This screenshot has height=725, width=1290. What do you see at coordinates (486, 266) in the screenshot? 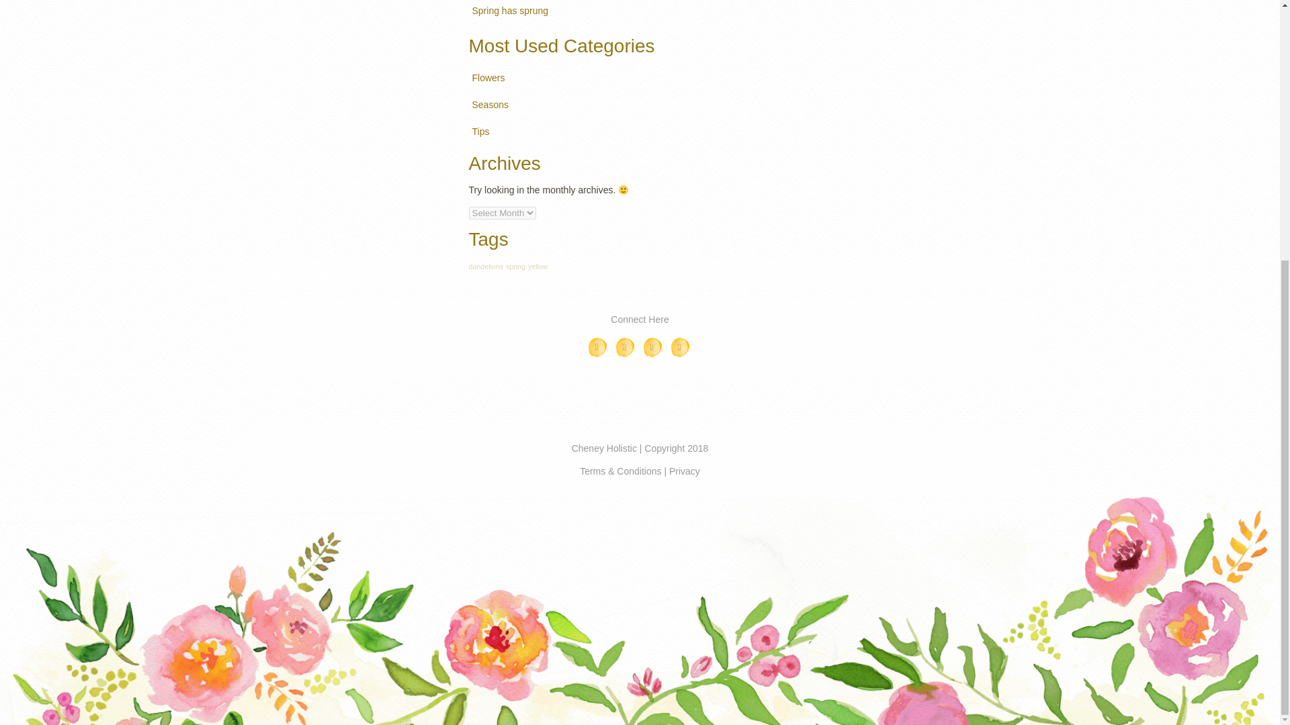
I see `Find us on instagram` at bounding box center [486, 266].